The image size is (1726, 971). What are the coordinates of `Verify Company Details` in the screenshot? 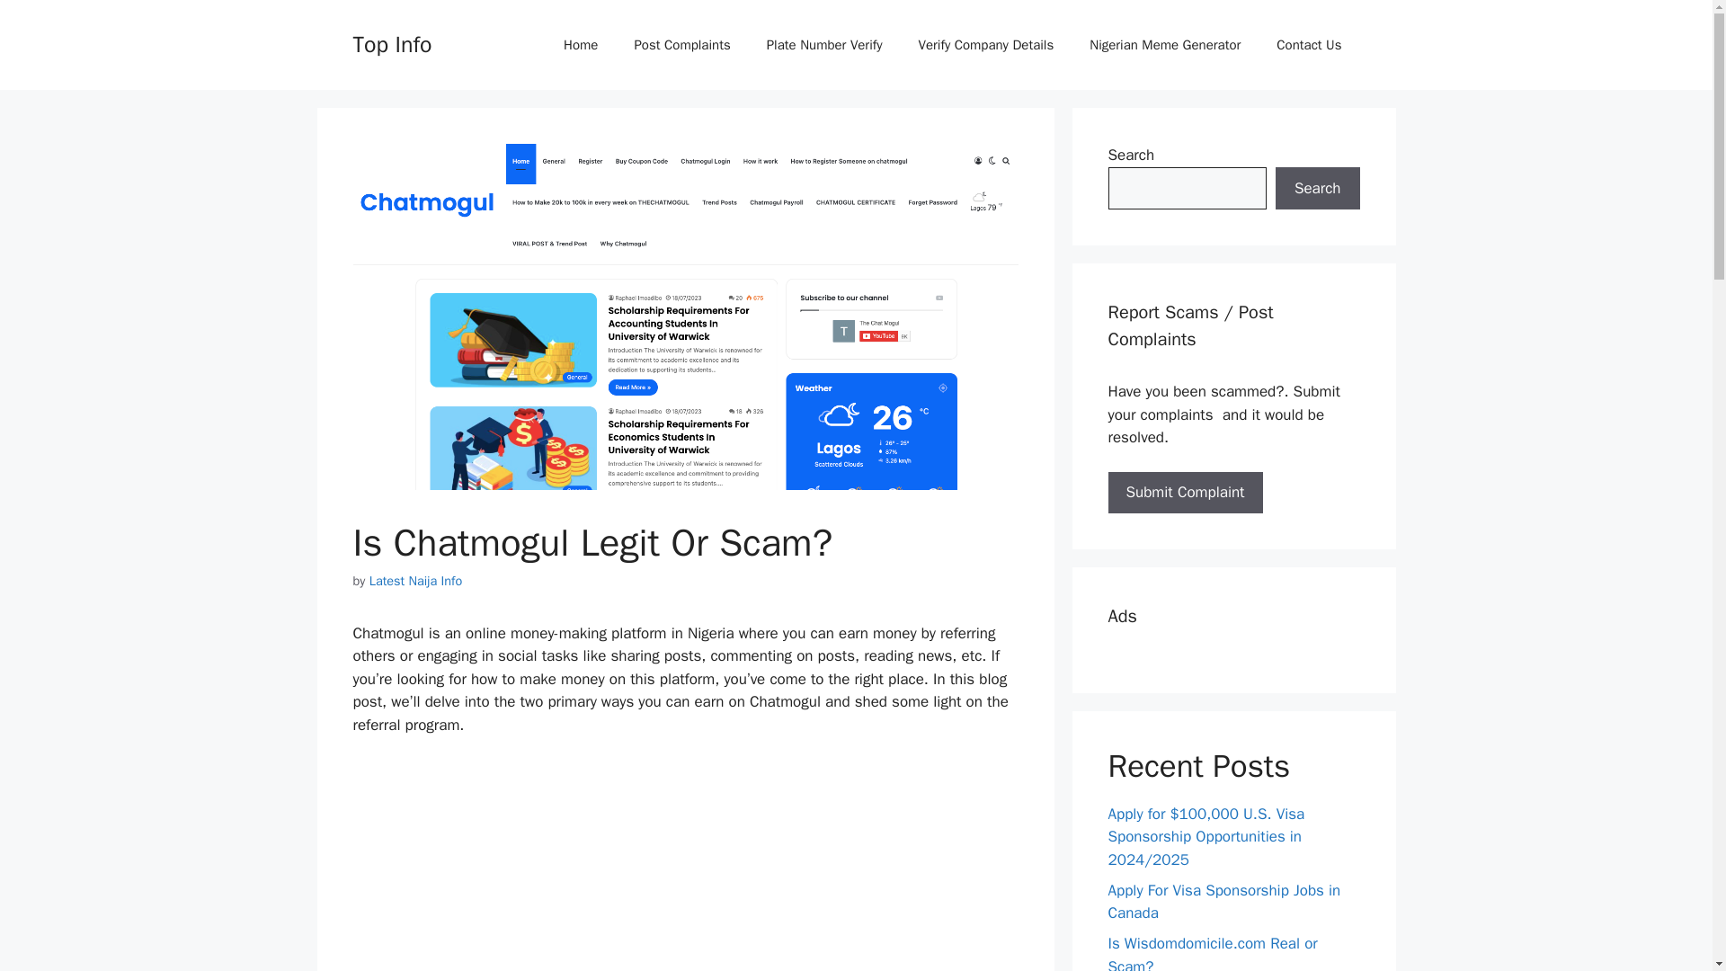 It's located at (986, 45).